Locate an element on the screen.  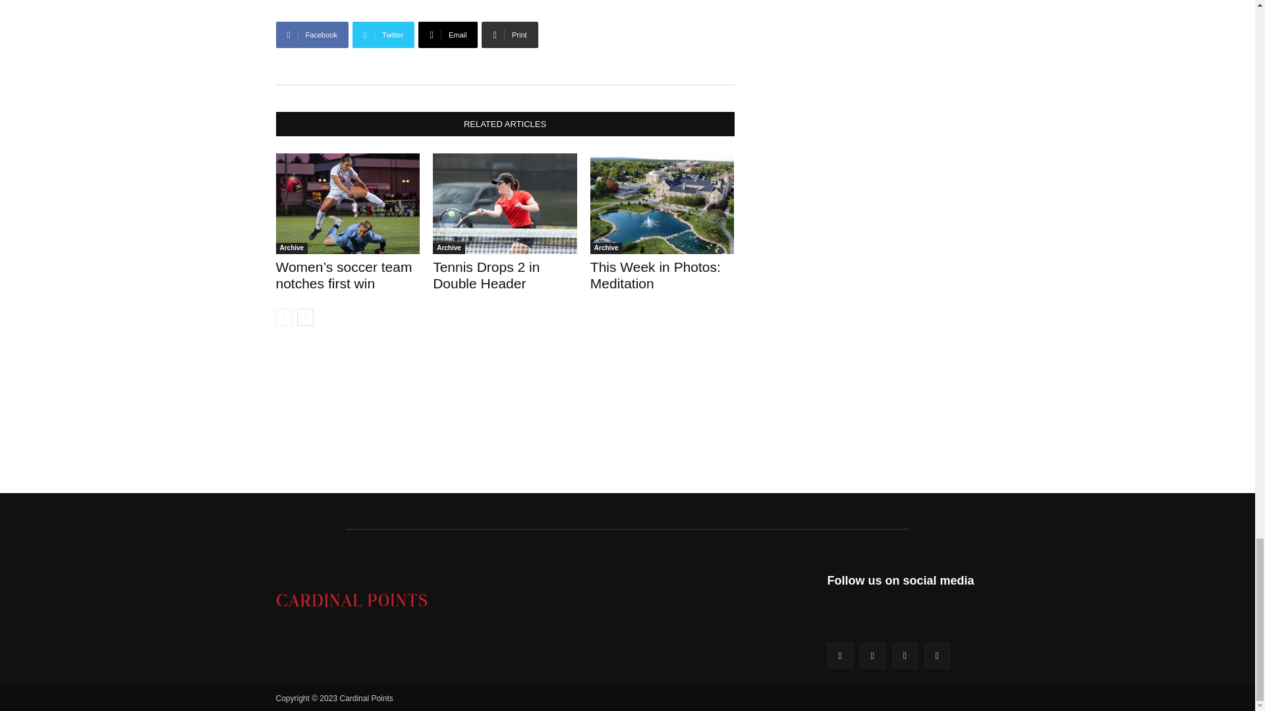
Facebook is located at coordinates (312, 35).